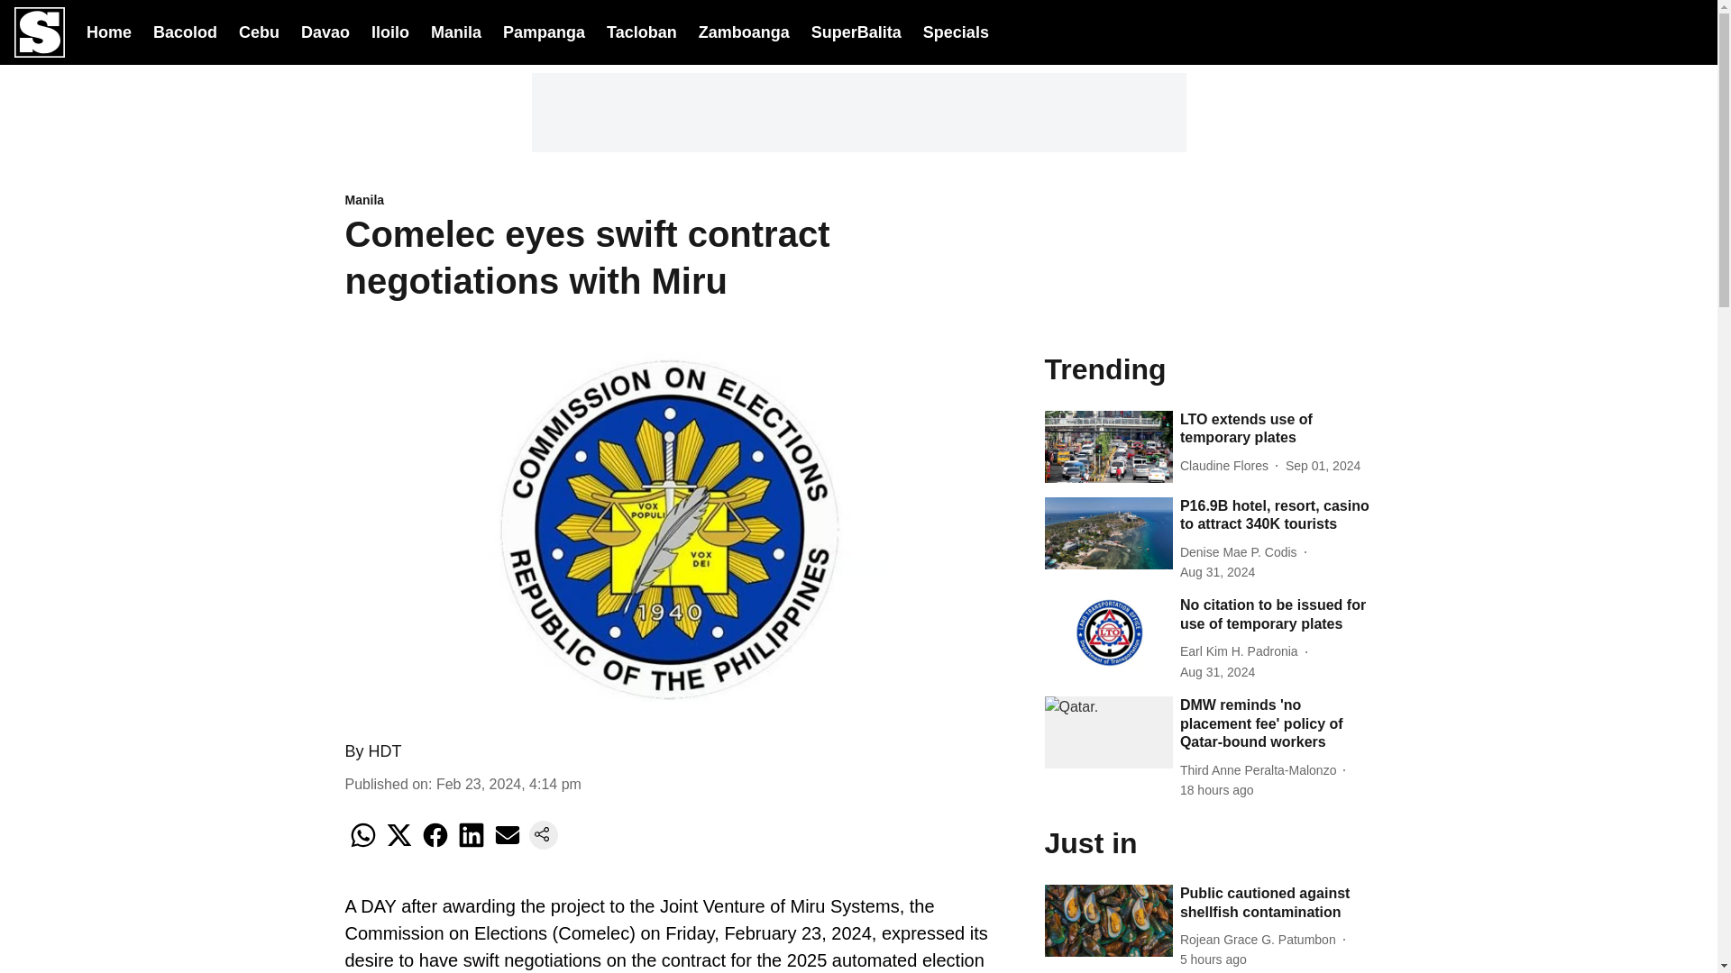 The width and height of the screenshot is (1731, 973). What do you see at coordinates (1643, 32) in the screenshot?
I see `Dark Mode` at bounding box center [1643, 32].